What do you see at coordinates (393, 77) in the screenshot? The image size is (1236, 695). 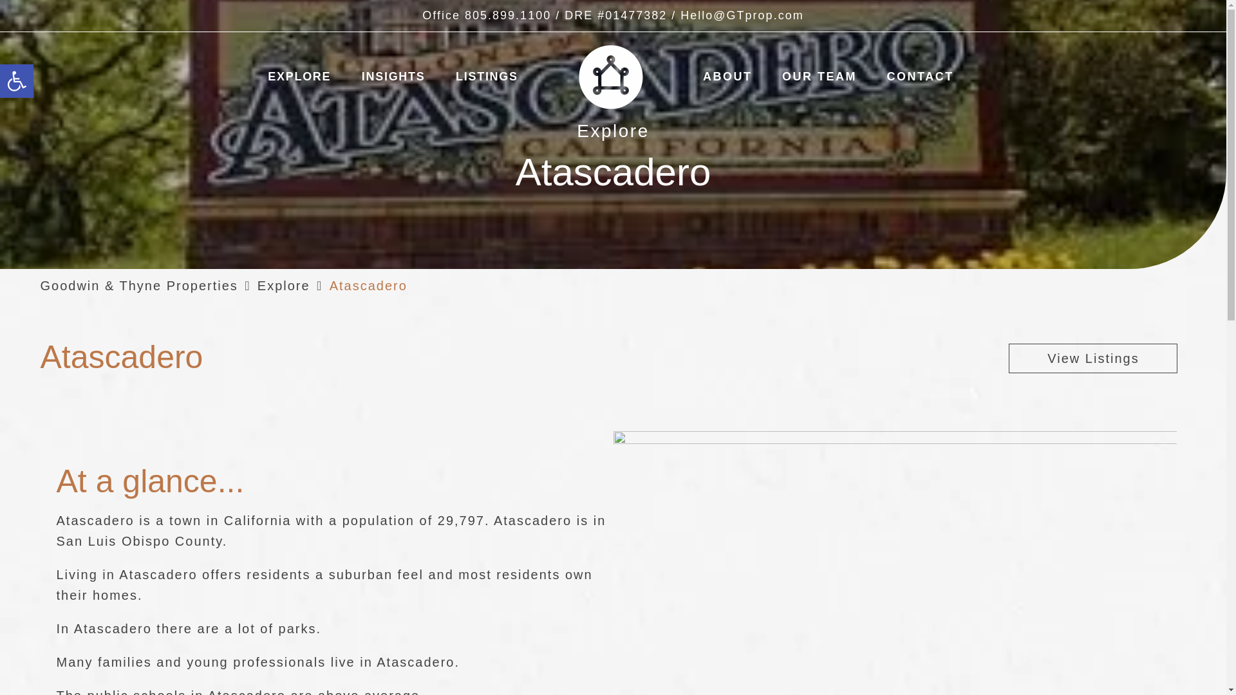 I see `INSIGHTS` at bounding box center [393, 77].